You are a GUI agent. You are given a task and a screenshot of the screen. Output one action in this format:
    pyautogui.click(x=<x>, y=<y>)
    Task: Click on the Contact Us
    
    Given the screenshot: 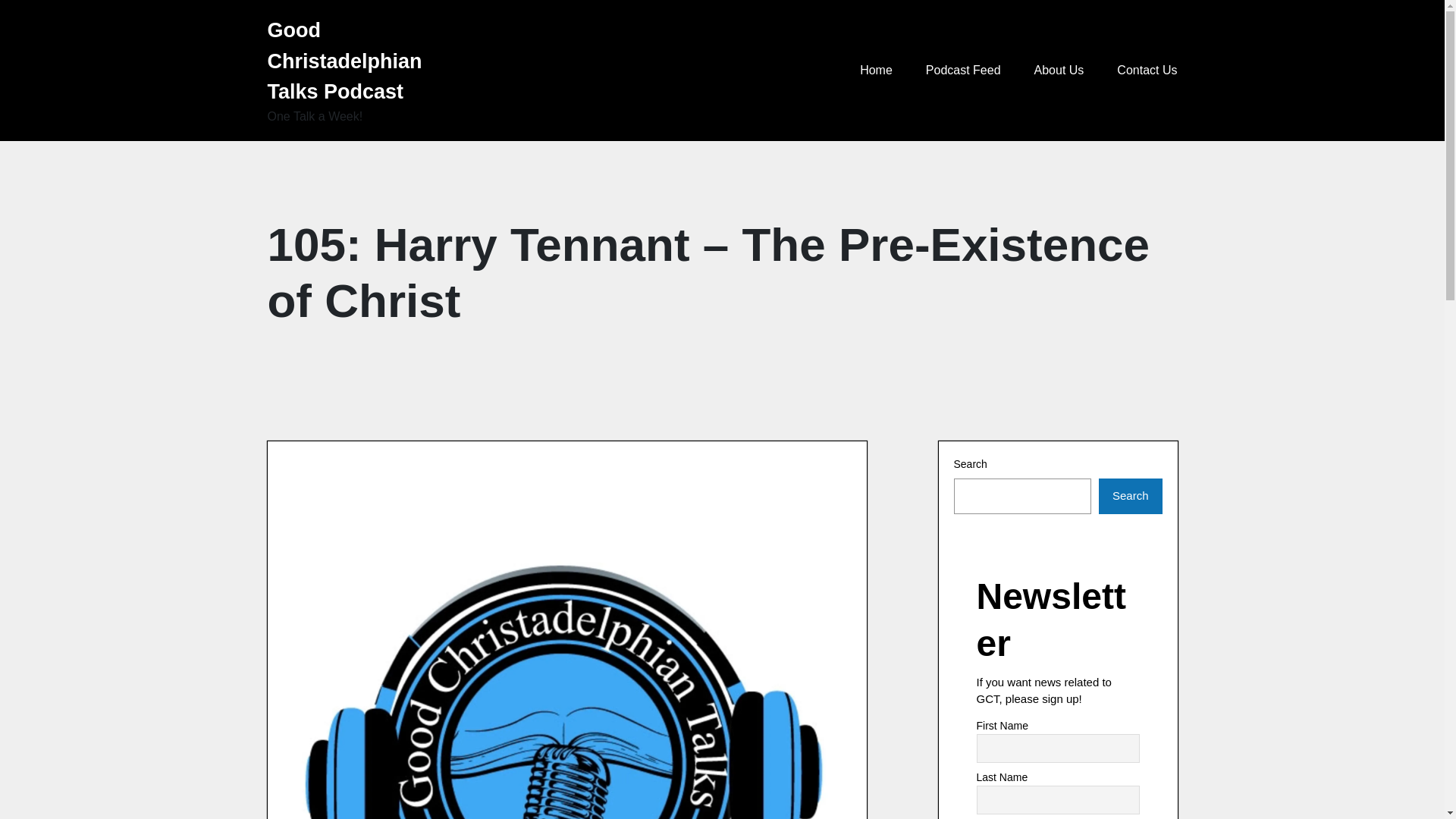 What is the action you would take?
    pyautogui.click(x=1147, y=71)
    